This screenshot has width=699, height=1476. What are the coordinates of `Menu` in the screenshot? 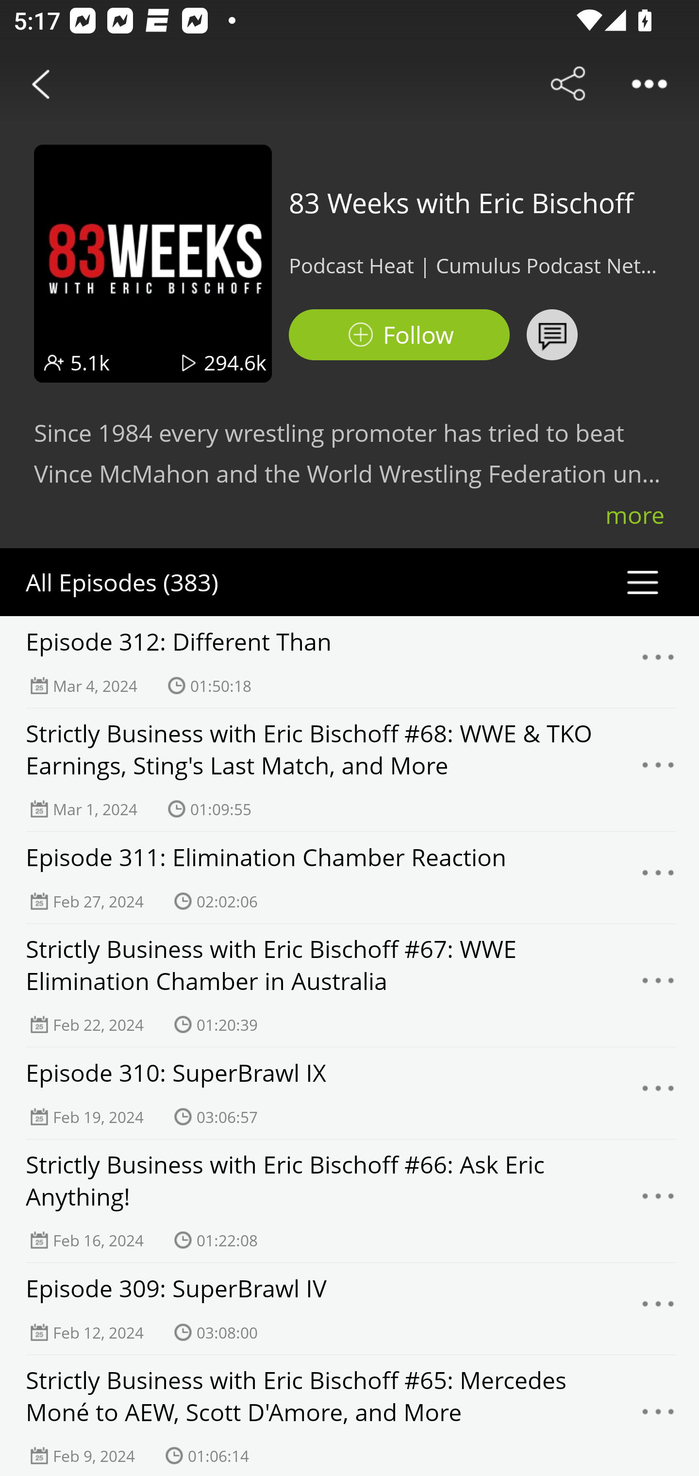 It's located at (658, 877).